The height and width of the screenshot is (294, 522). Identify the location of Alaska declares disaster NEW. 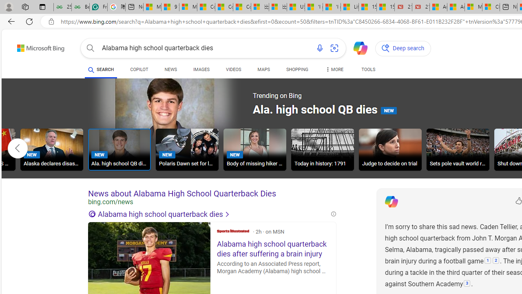
(51, 149).